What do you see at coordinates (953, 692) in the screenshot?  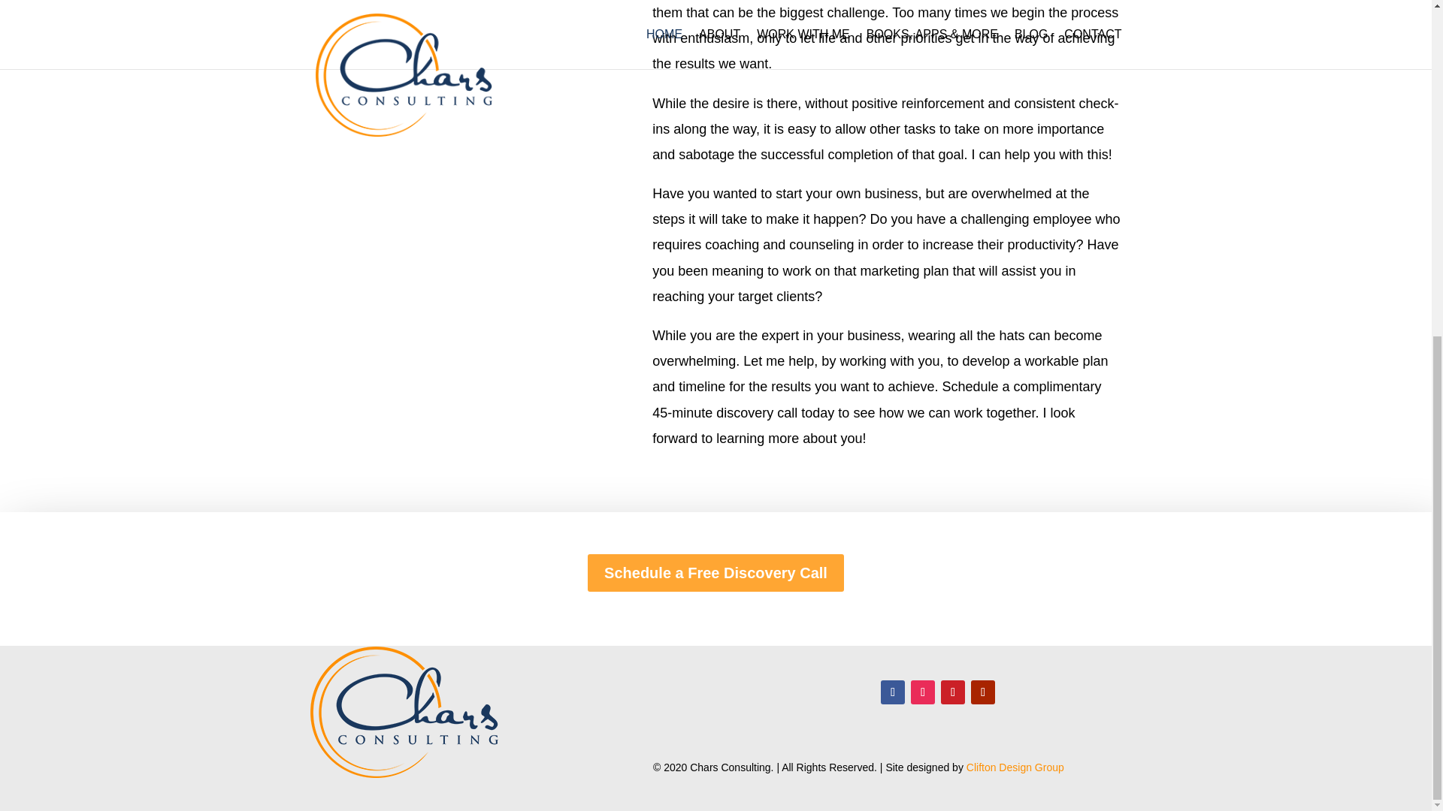 I see `Follow on Pinterest` at bounding box center [953, 692].